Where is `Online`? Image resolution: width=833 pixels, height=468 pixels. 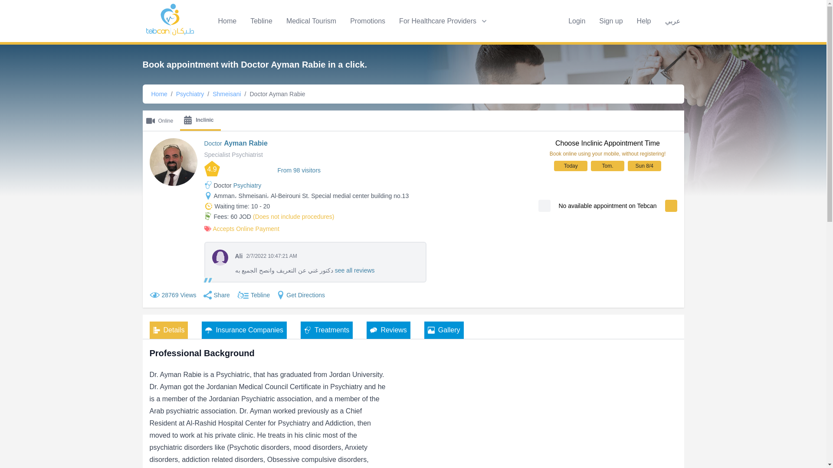 Online is located at coordinates (161, 120).